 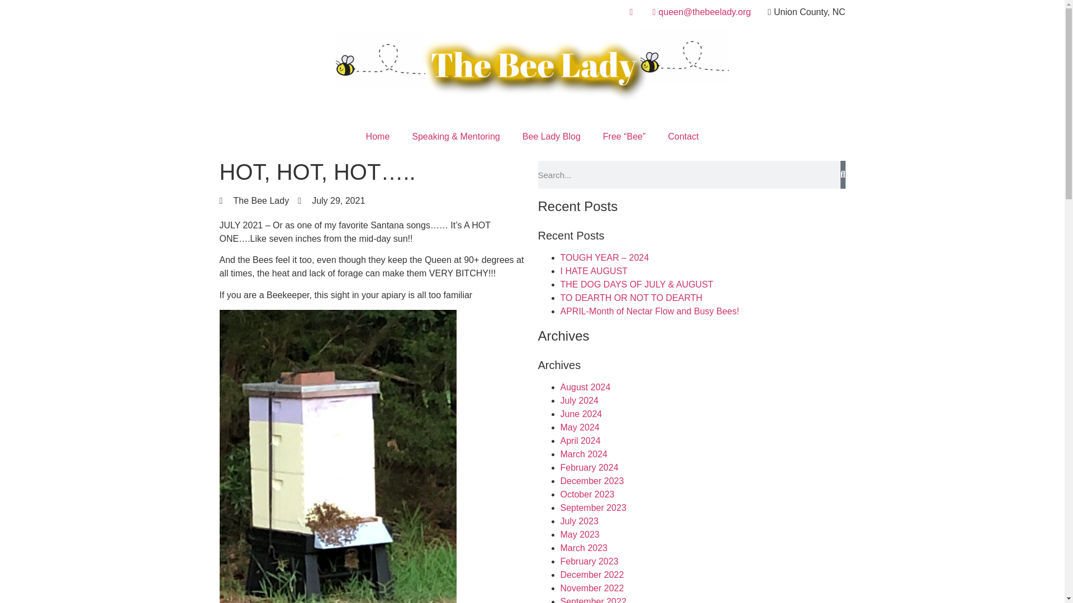 I want to click on March 2023, so click(x=583, y=548).